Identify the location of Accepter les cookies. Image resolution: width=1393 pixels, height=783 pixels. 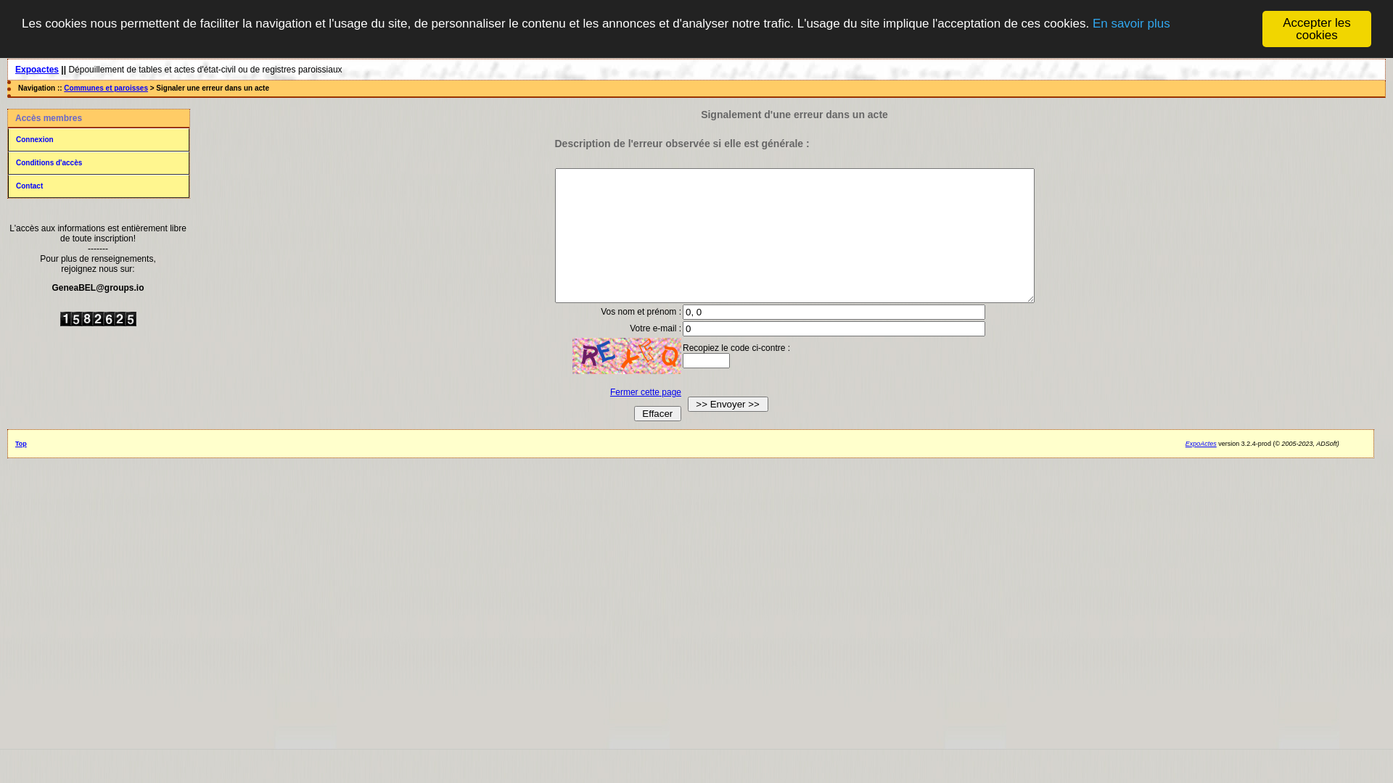
(1317, 29).